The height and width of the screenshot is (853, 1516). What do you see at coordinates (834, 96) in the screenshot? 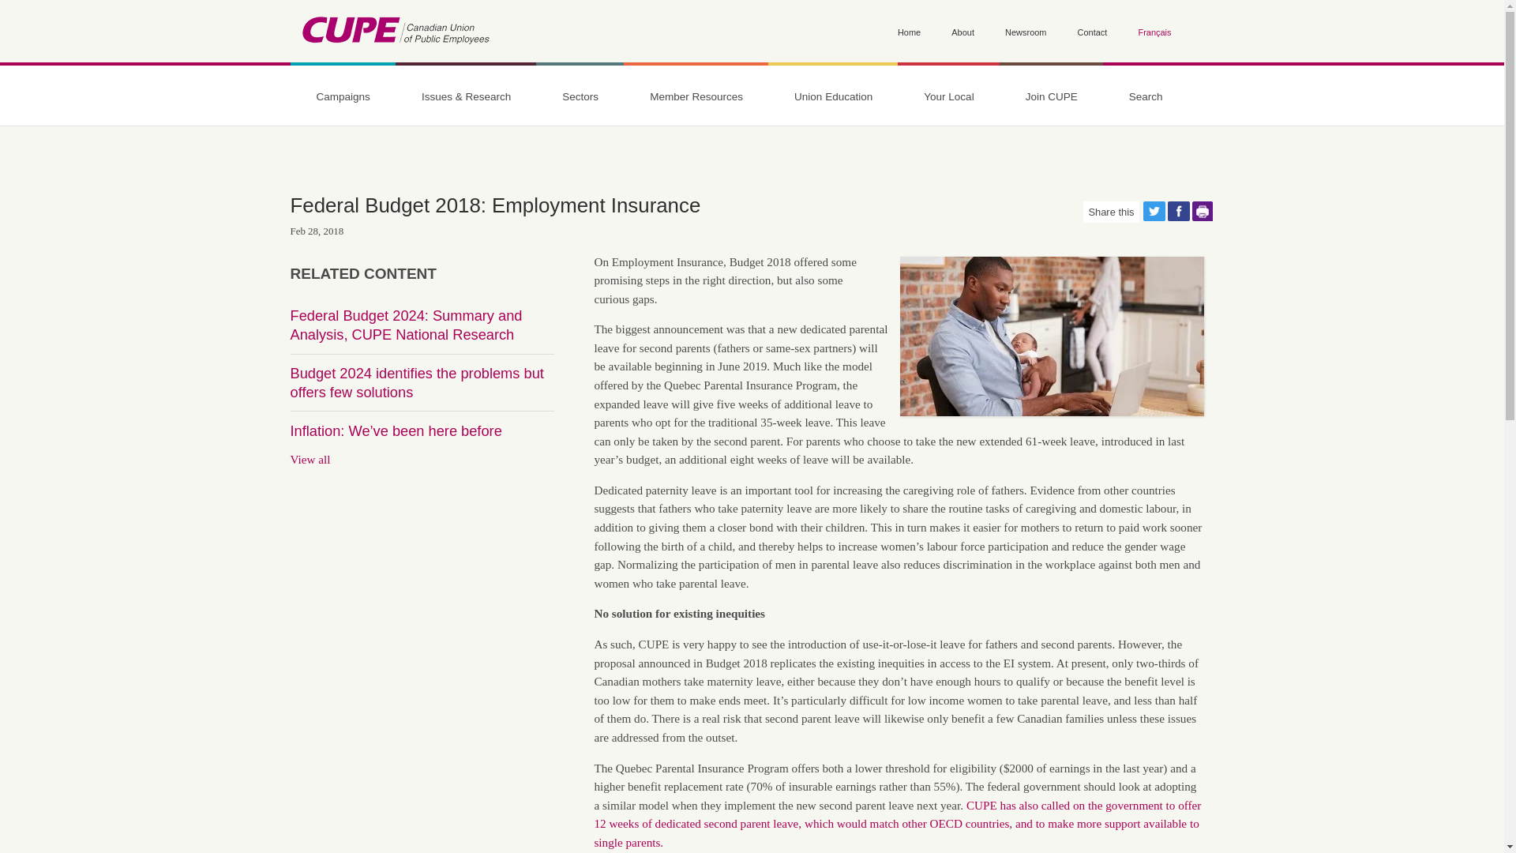
I see `Union Education` at bounding box center [834, 96].